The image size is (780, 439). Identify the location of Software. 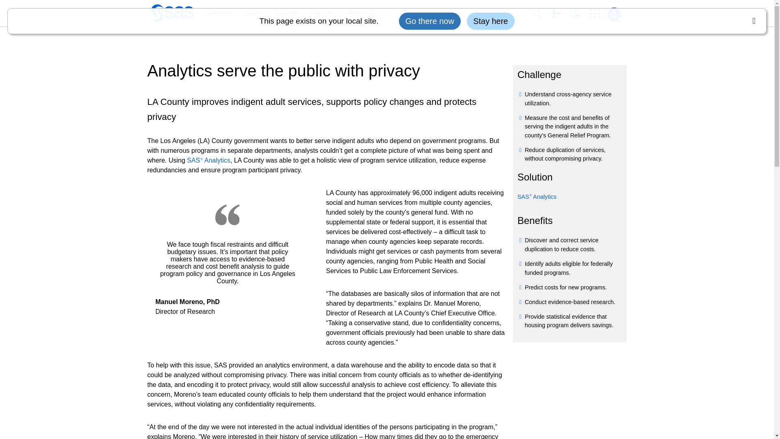
(219, 13).